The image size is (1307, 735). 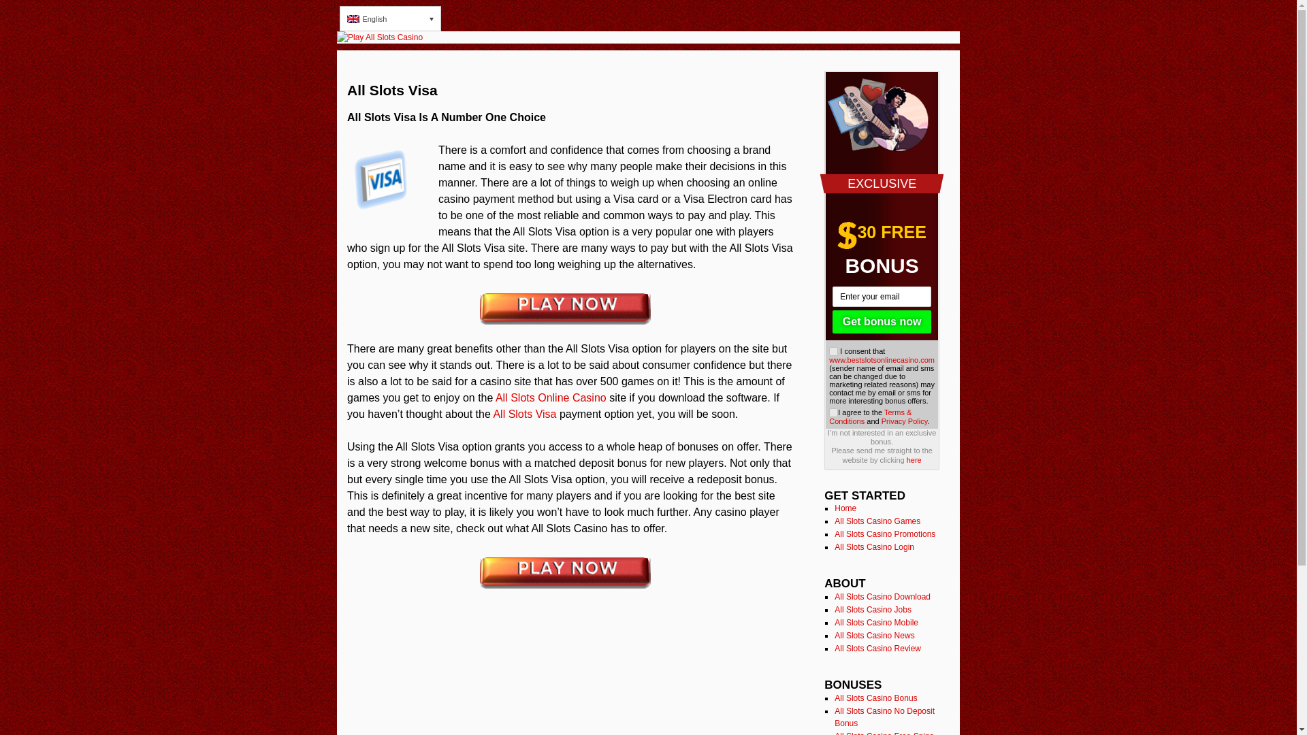 I want to click on All Slots Casino News, so click(x=874, y=635).